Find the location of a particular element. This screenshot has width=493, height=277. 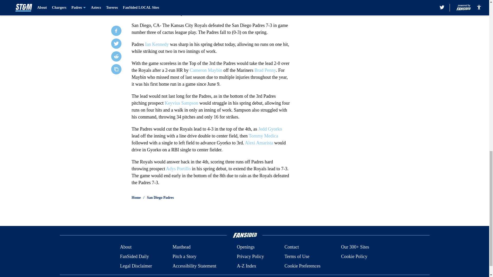

San Diego Padres is located at coordinates (160, 197).